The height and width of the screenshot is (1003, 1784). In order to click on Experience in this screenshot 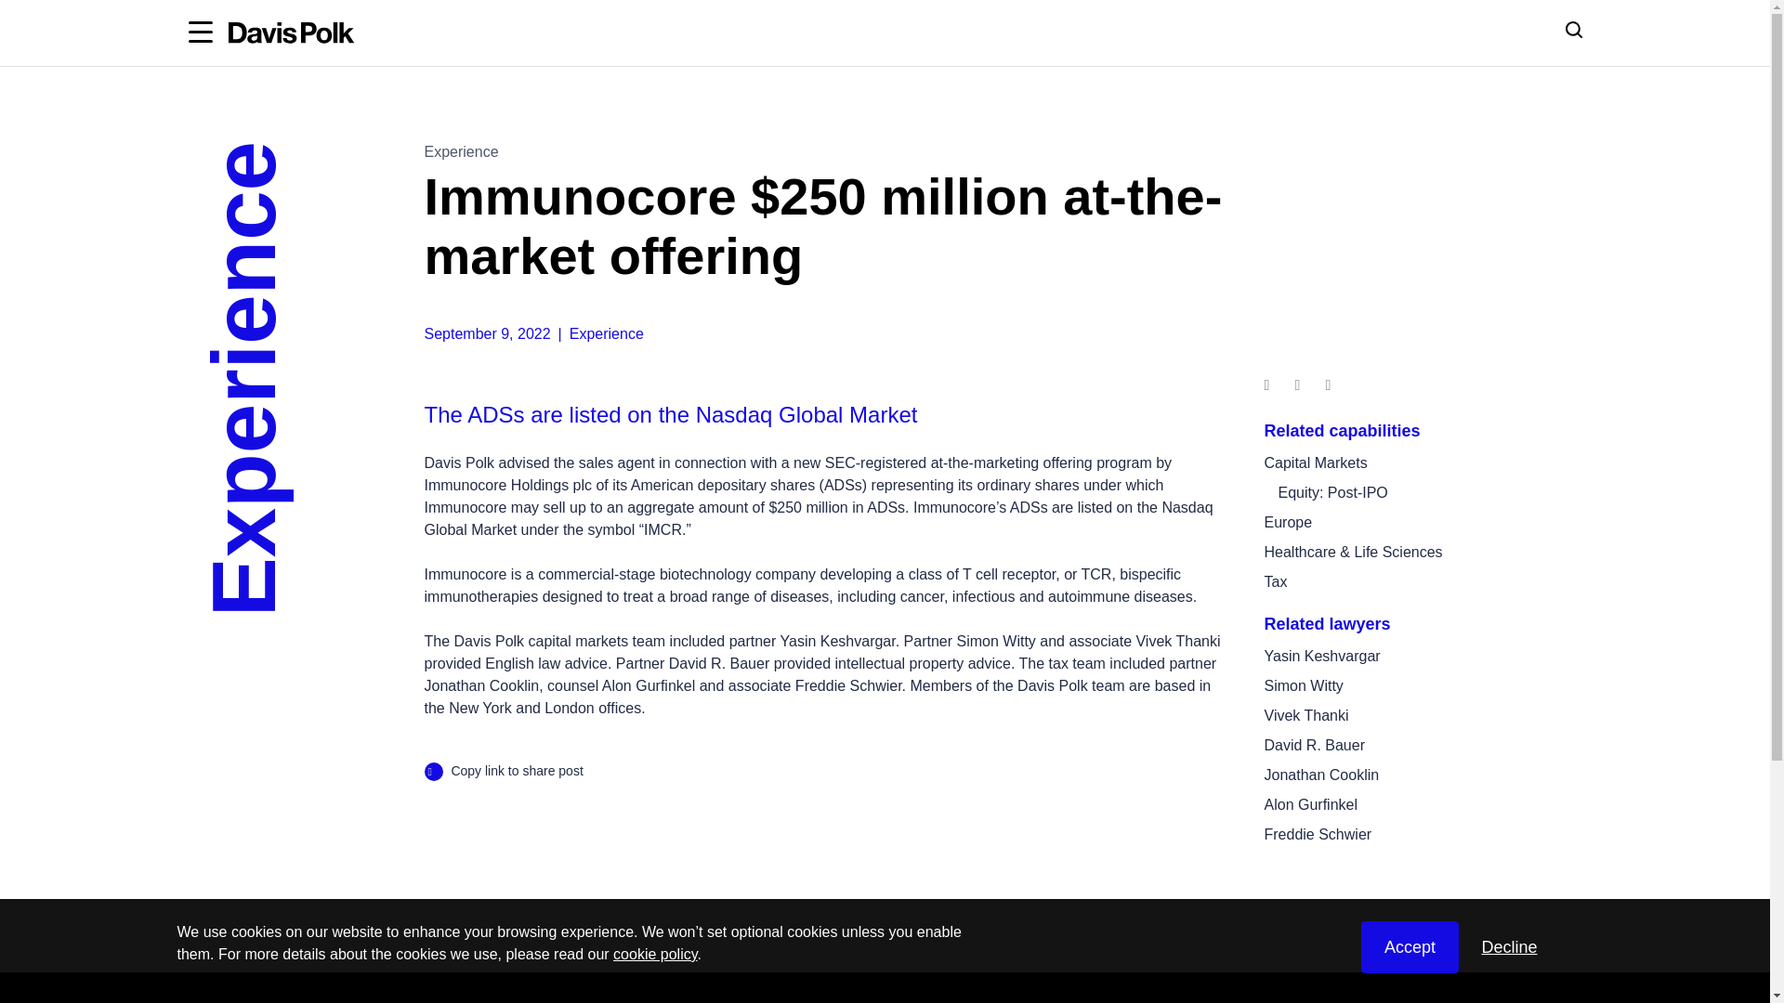, I will do `click(461, 151)`.